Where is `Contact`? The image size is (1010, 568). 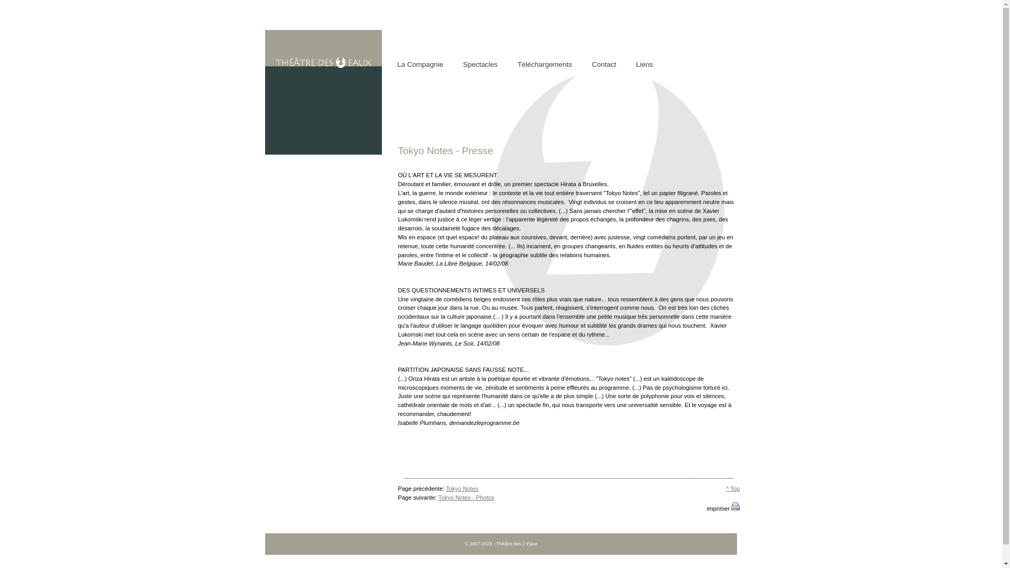
Contact is located at coordinates (604, 65).